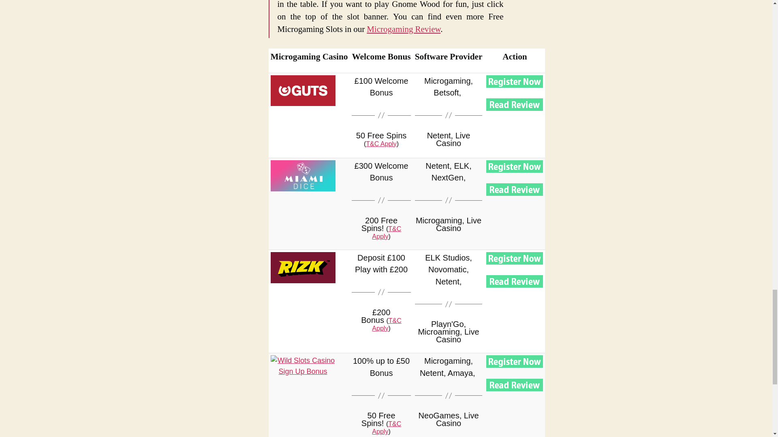  I want to click on Go to Wild Slots, so click(303, 371).